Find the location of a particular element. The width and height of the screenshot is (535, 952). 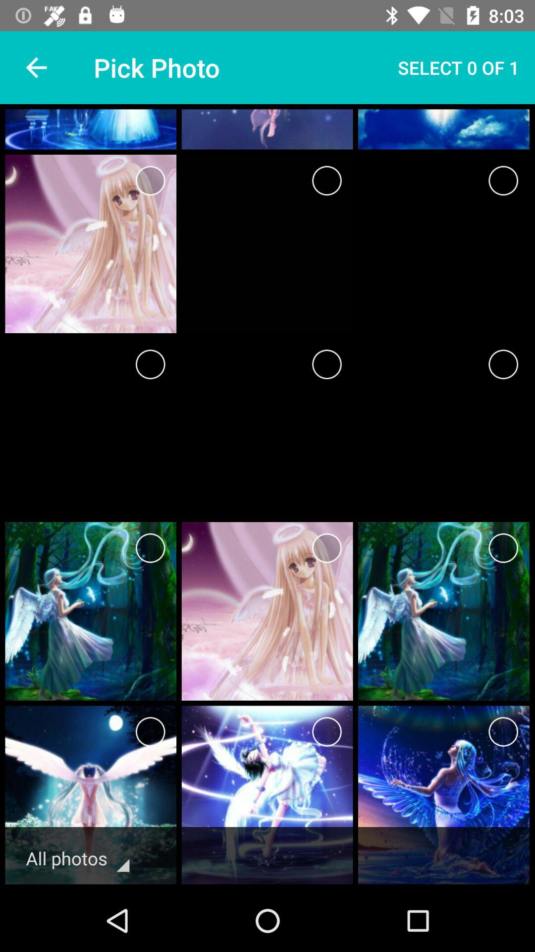

click to select is located at coordinates (327, 548).